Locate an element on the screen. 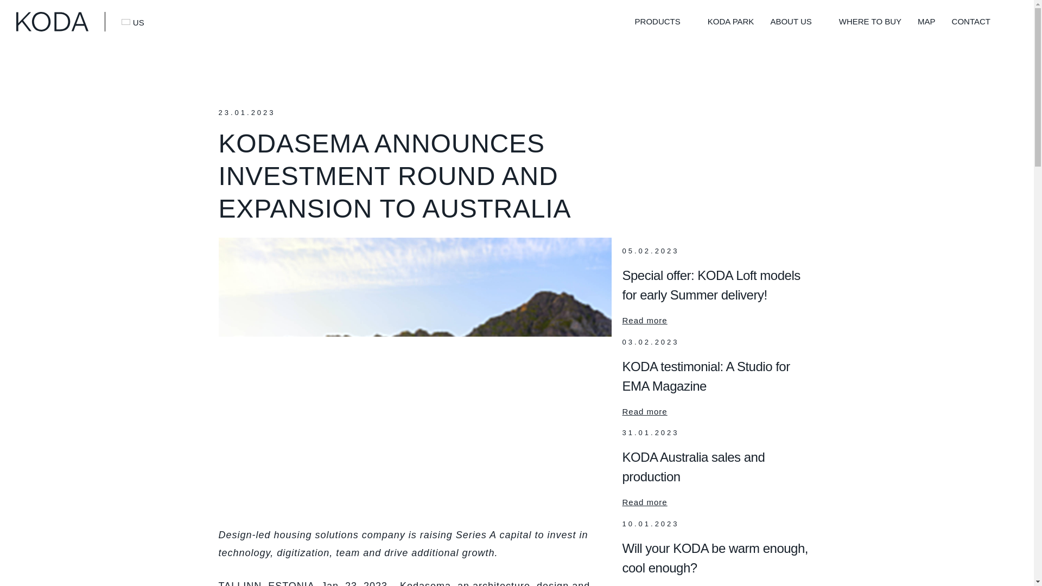 The height and width of the screenshot is (586, 1042). ABOUT US is located at coordinates (790, 21).